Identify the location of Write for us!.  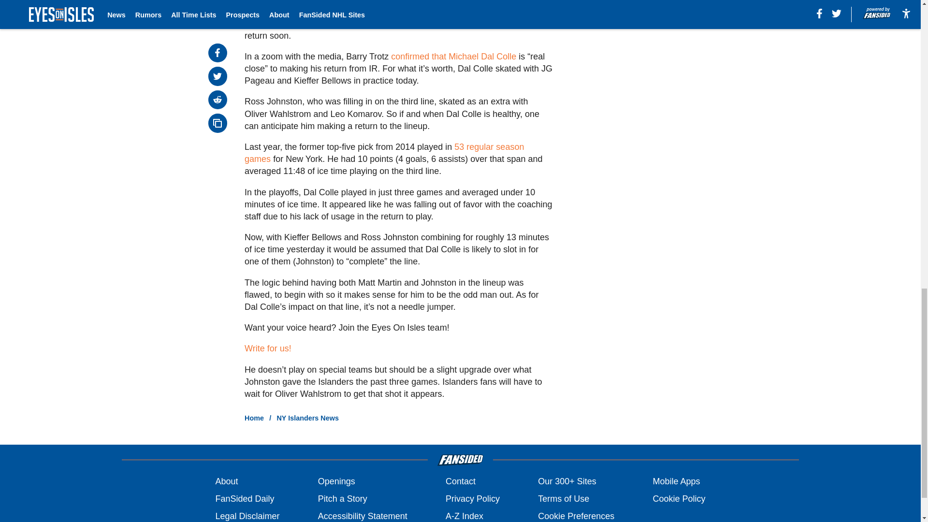
(268, 348).